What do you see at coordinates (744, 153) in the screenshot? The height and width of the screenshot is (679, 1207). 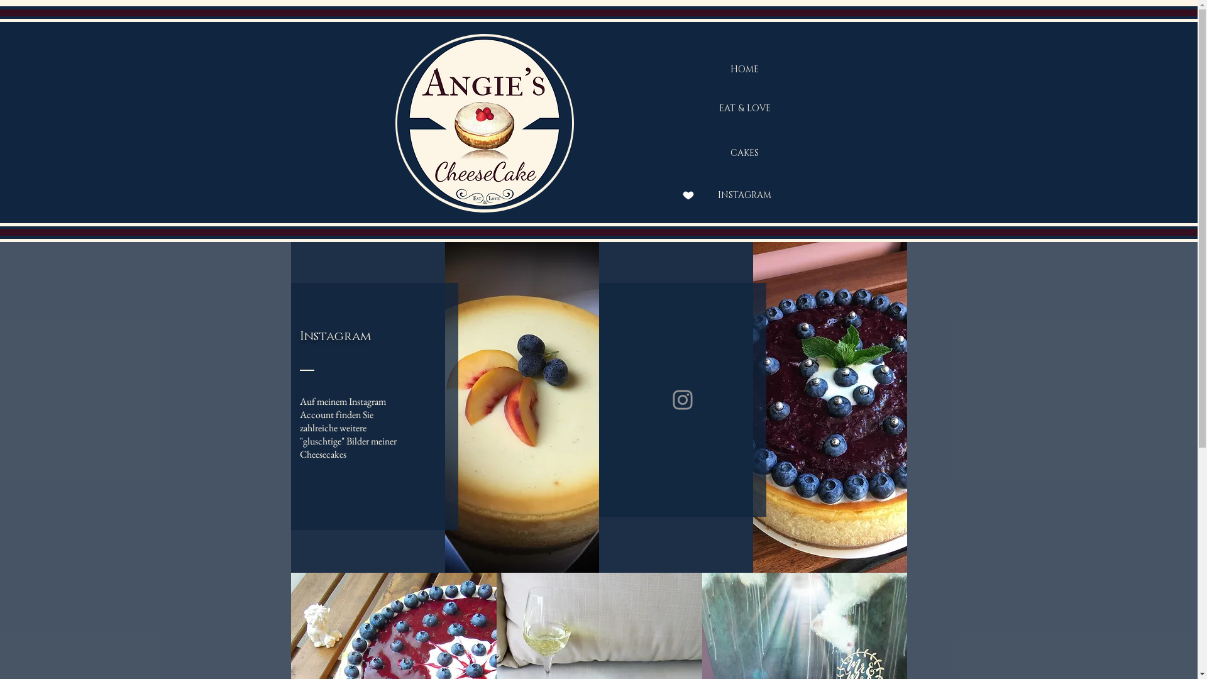 I see `CAKES` at bounding box center [744, 153].